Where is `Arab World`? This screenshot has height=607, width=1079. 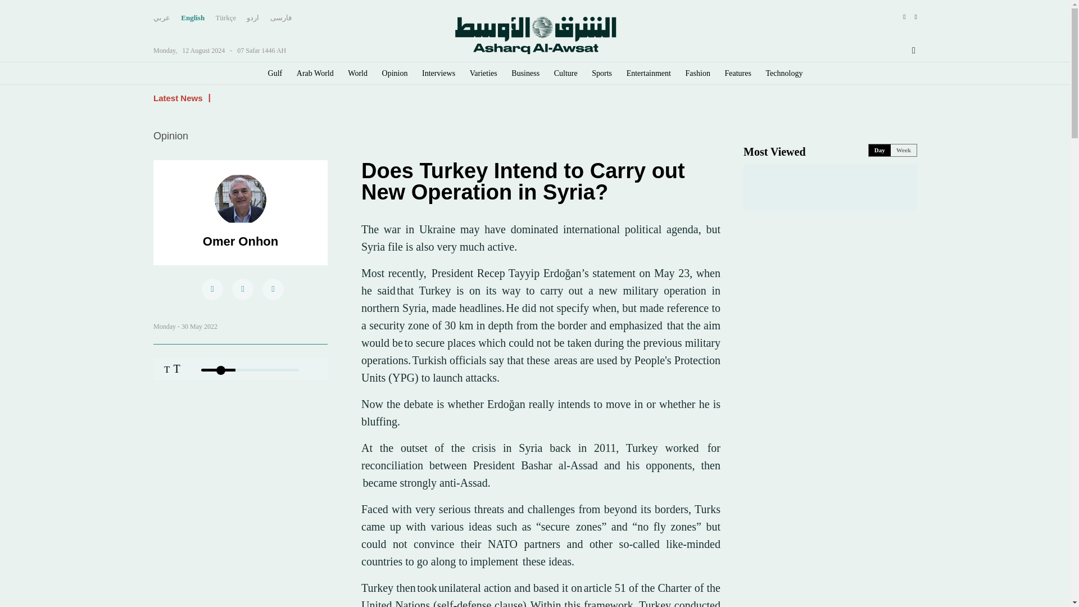
Arab World is located at coordinates (315, 74).